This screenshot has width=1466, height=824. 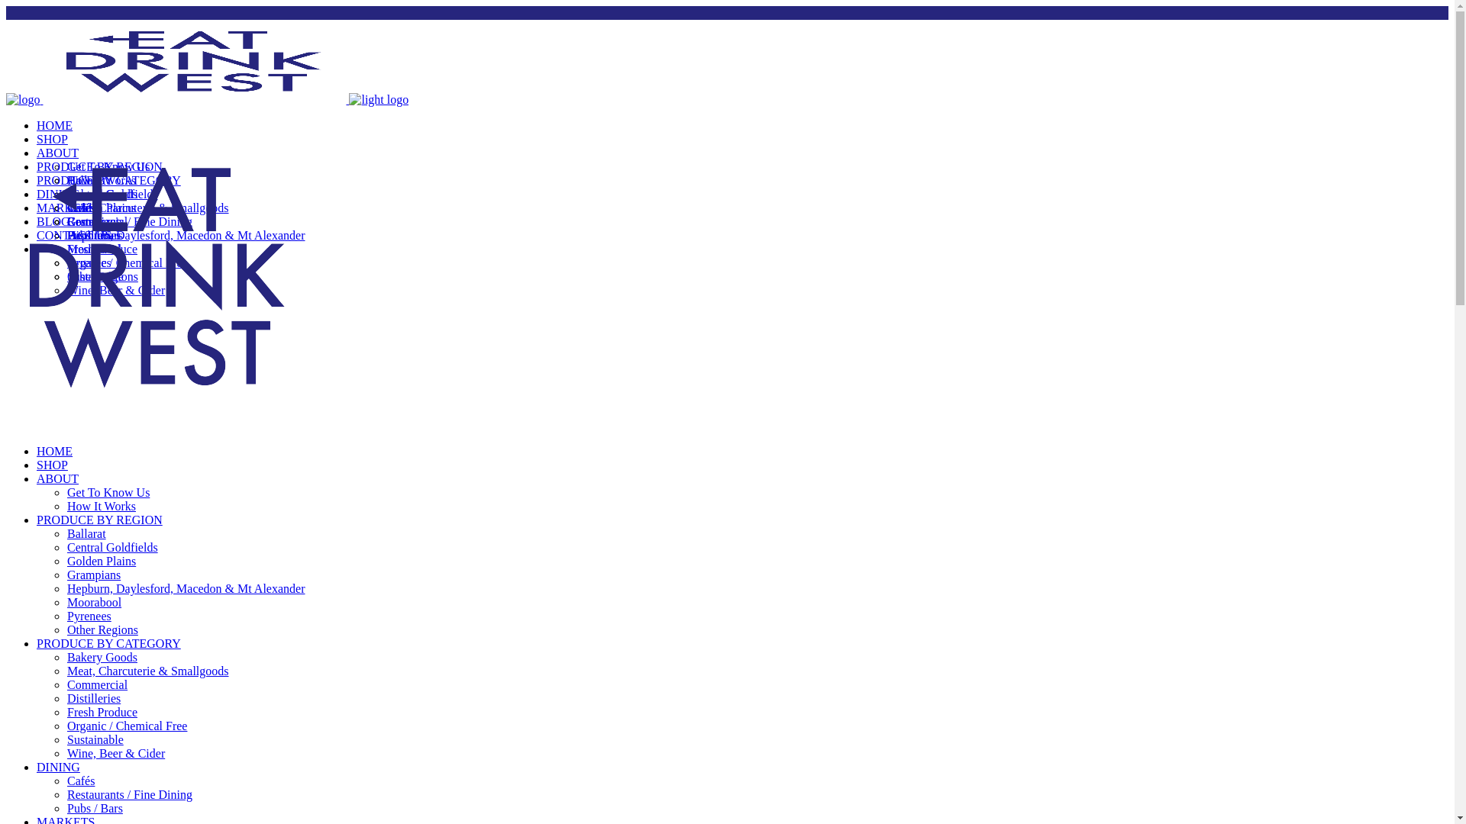 I want to click on Commercial, so click(x=98, y=221).